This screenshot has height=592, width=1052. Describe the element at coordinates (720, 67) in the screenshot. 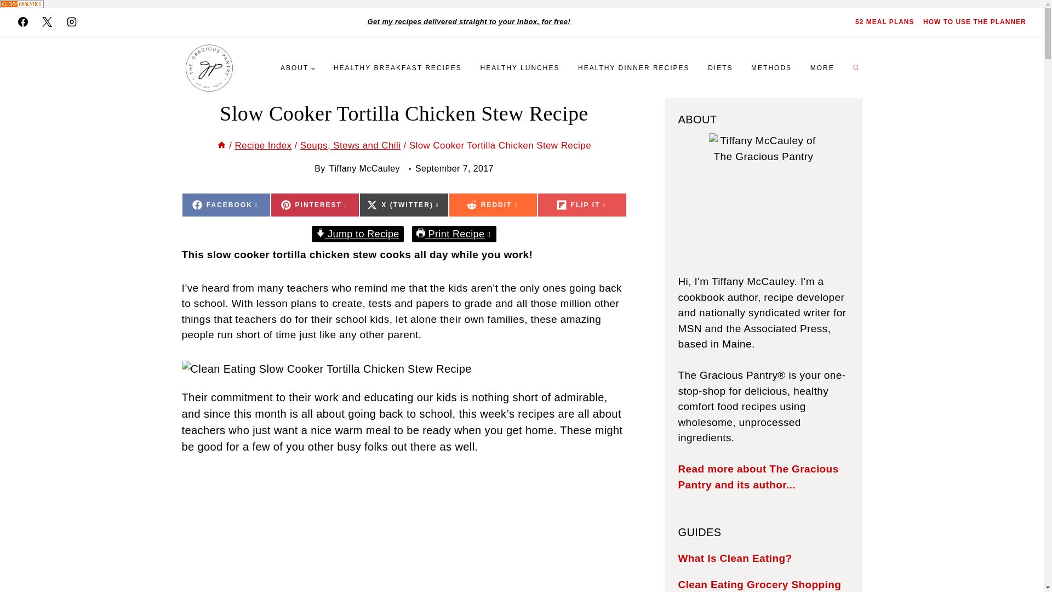

I see `DIETS` at that location.